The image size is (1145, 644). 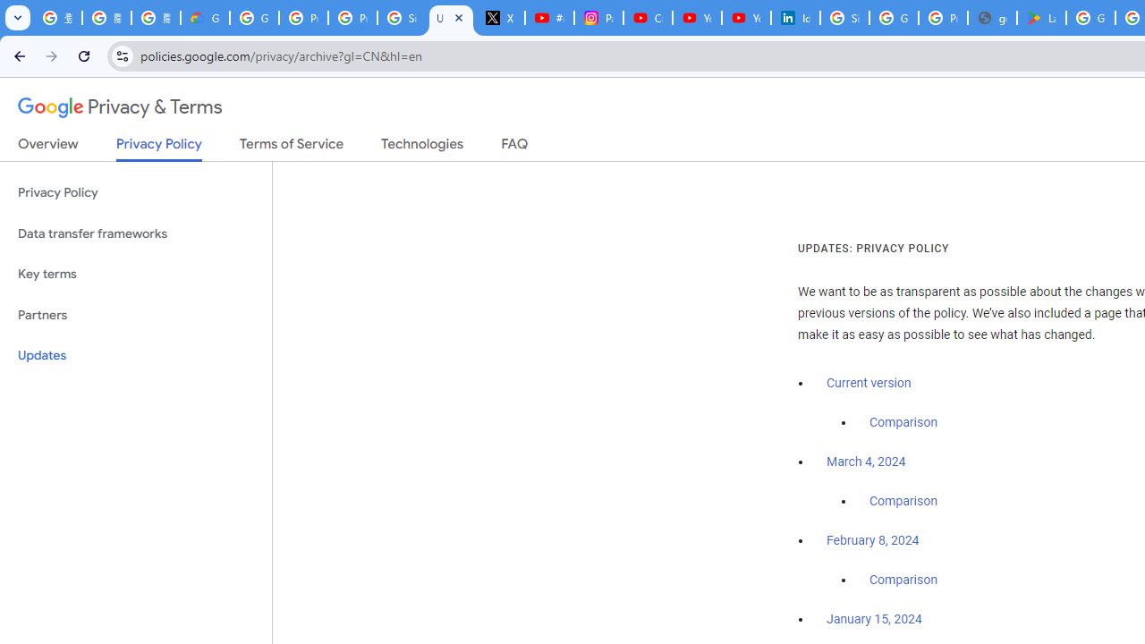 What do you see at coordinates (873, 541) in the screenshot?
I see `February 8, 2024` at bounding box center [873, 541].